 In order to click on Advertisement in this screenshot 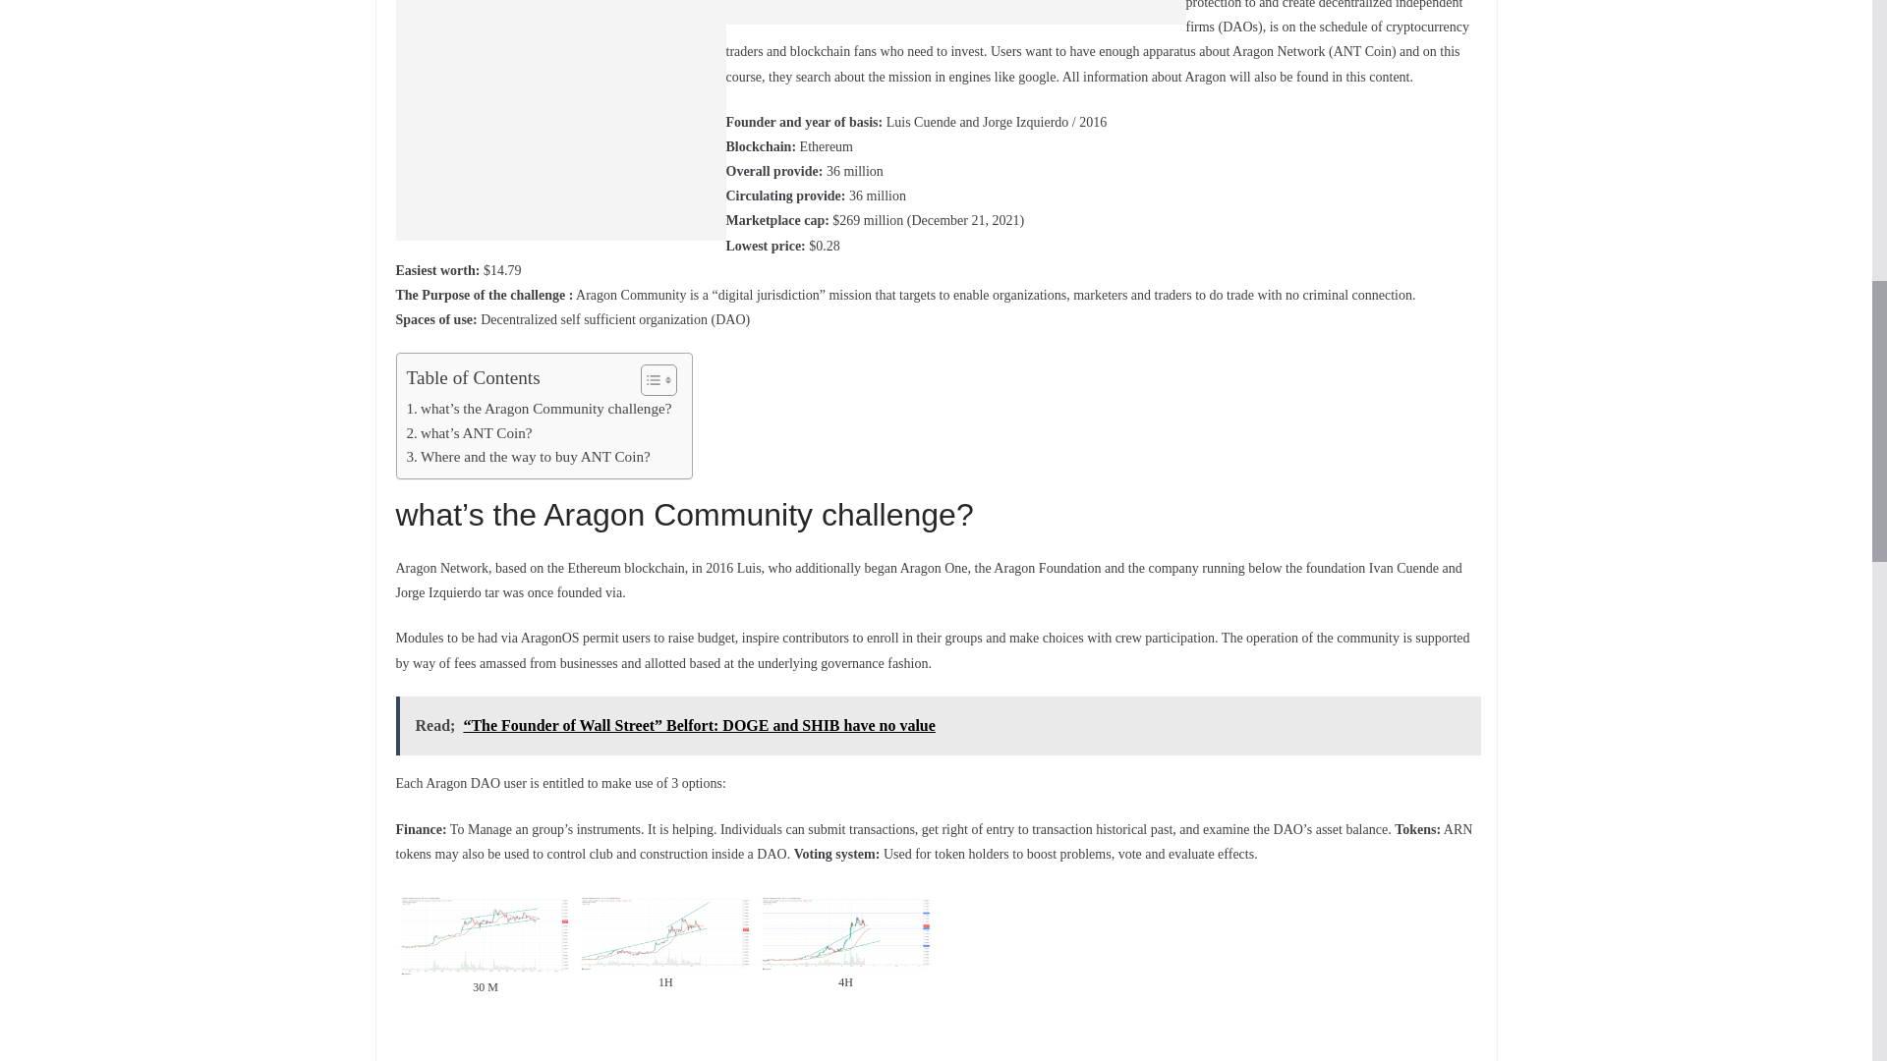, I will do `click(559, 120)`.